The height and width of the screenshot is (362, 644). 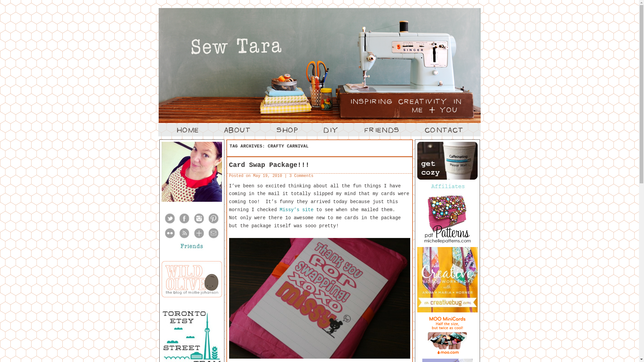 I want to click on Subscribe to my feed, so click(x=184, y=237).